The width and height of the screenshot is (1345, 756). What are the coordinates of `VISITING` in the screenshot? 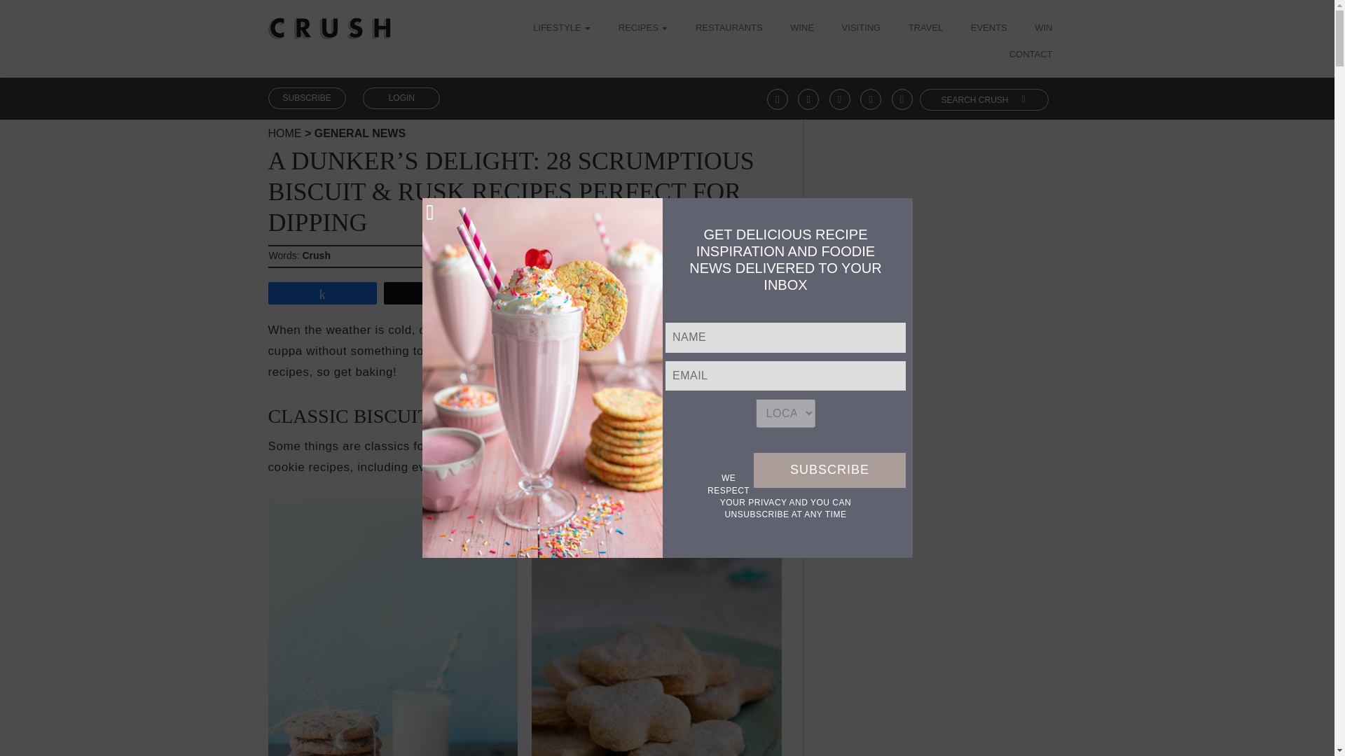 It's located at (861, 29).